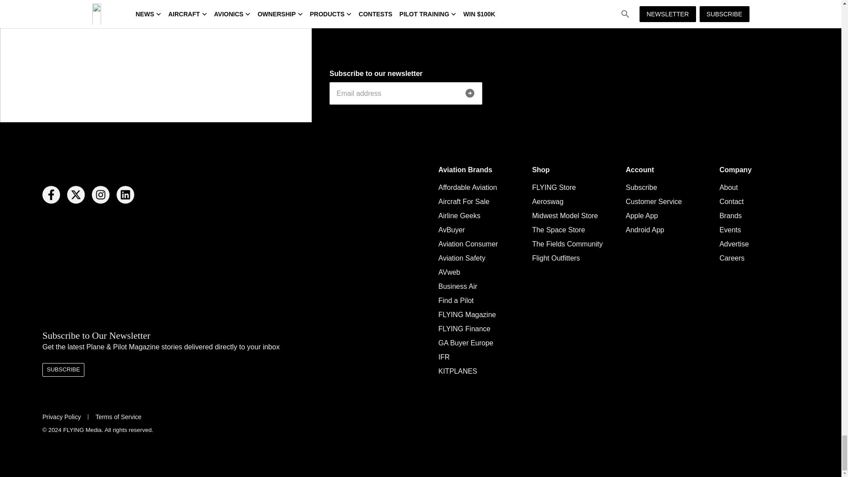  What do you see at coordinates (125, 195) in the screenshot?
I see `Linkedin` at bounding box center [125, 195].